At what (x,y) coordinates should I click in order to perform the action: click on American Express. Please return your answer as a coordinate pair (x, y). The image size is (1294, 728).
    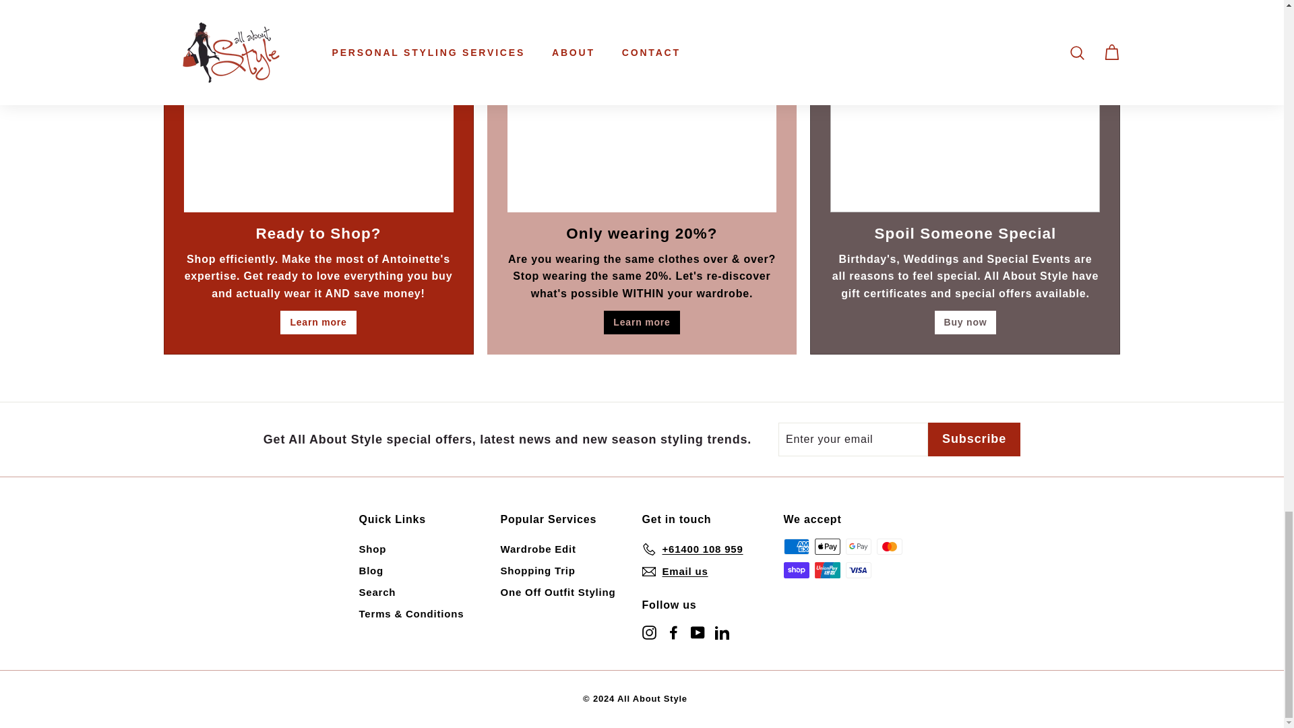
    Looking at the image, I should click on (795, 546).